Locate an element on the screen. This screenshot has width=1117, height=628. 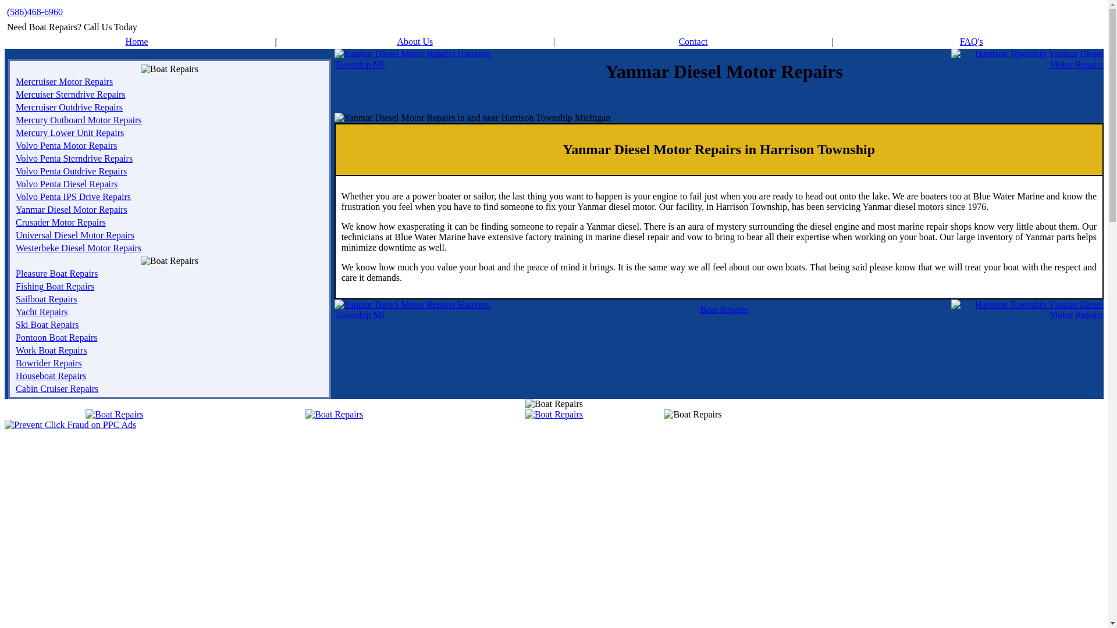
Pontoon Boat Repairs is located at coordinates (56, 337).